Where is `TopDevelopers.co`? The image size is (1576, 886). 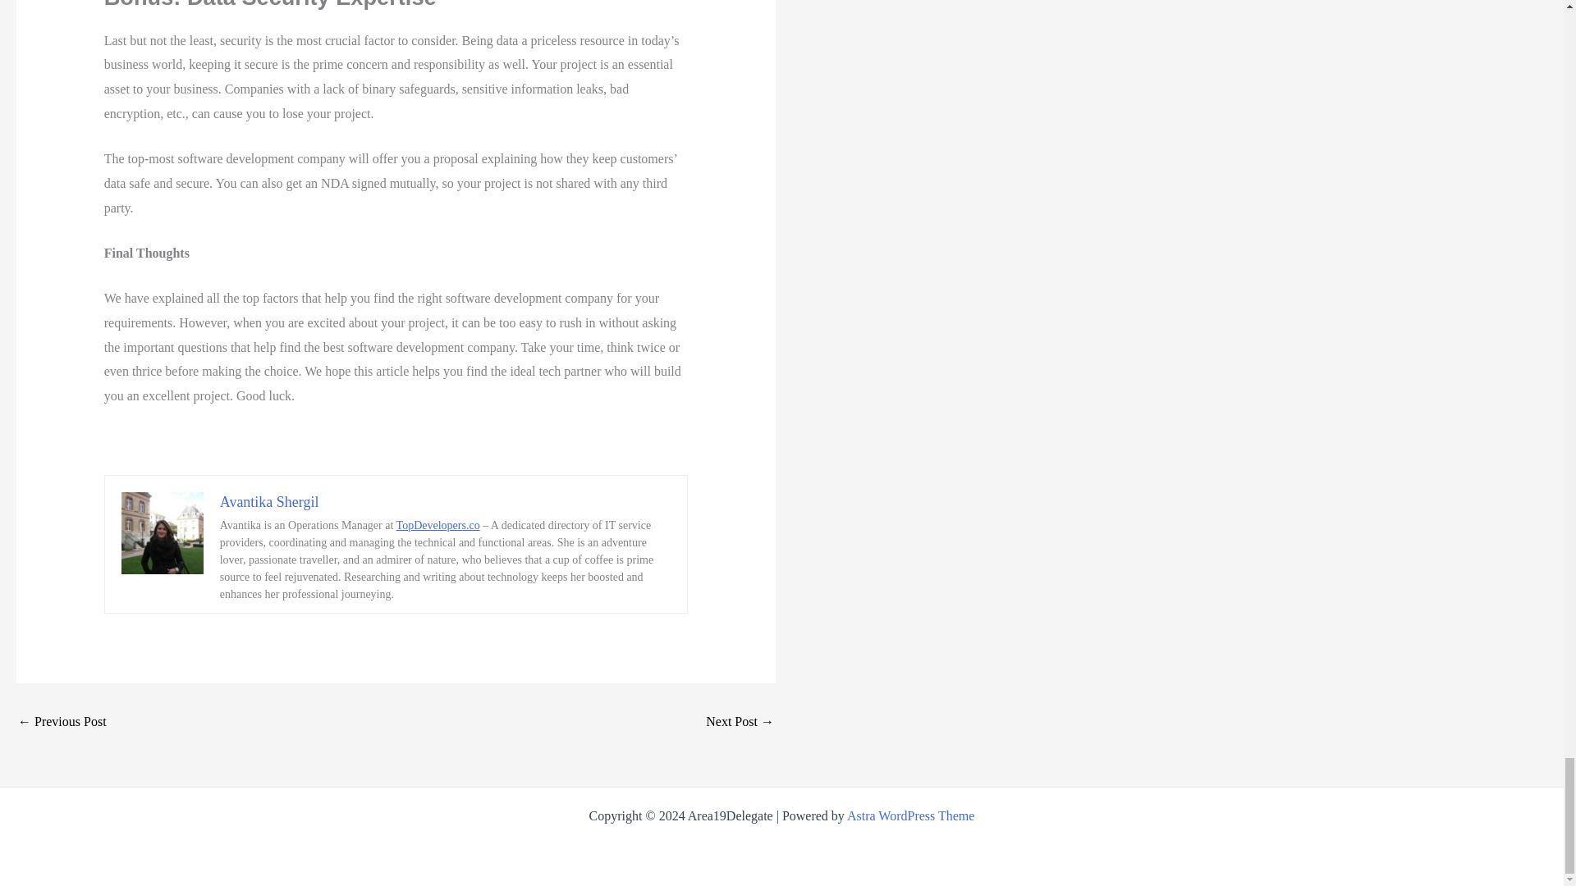
TopDevelopers.co is located at coordinates (438, 525).